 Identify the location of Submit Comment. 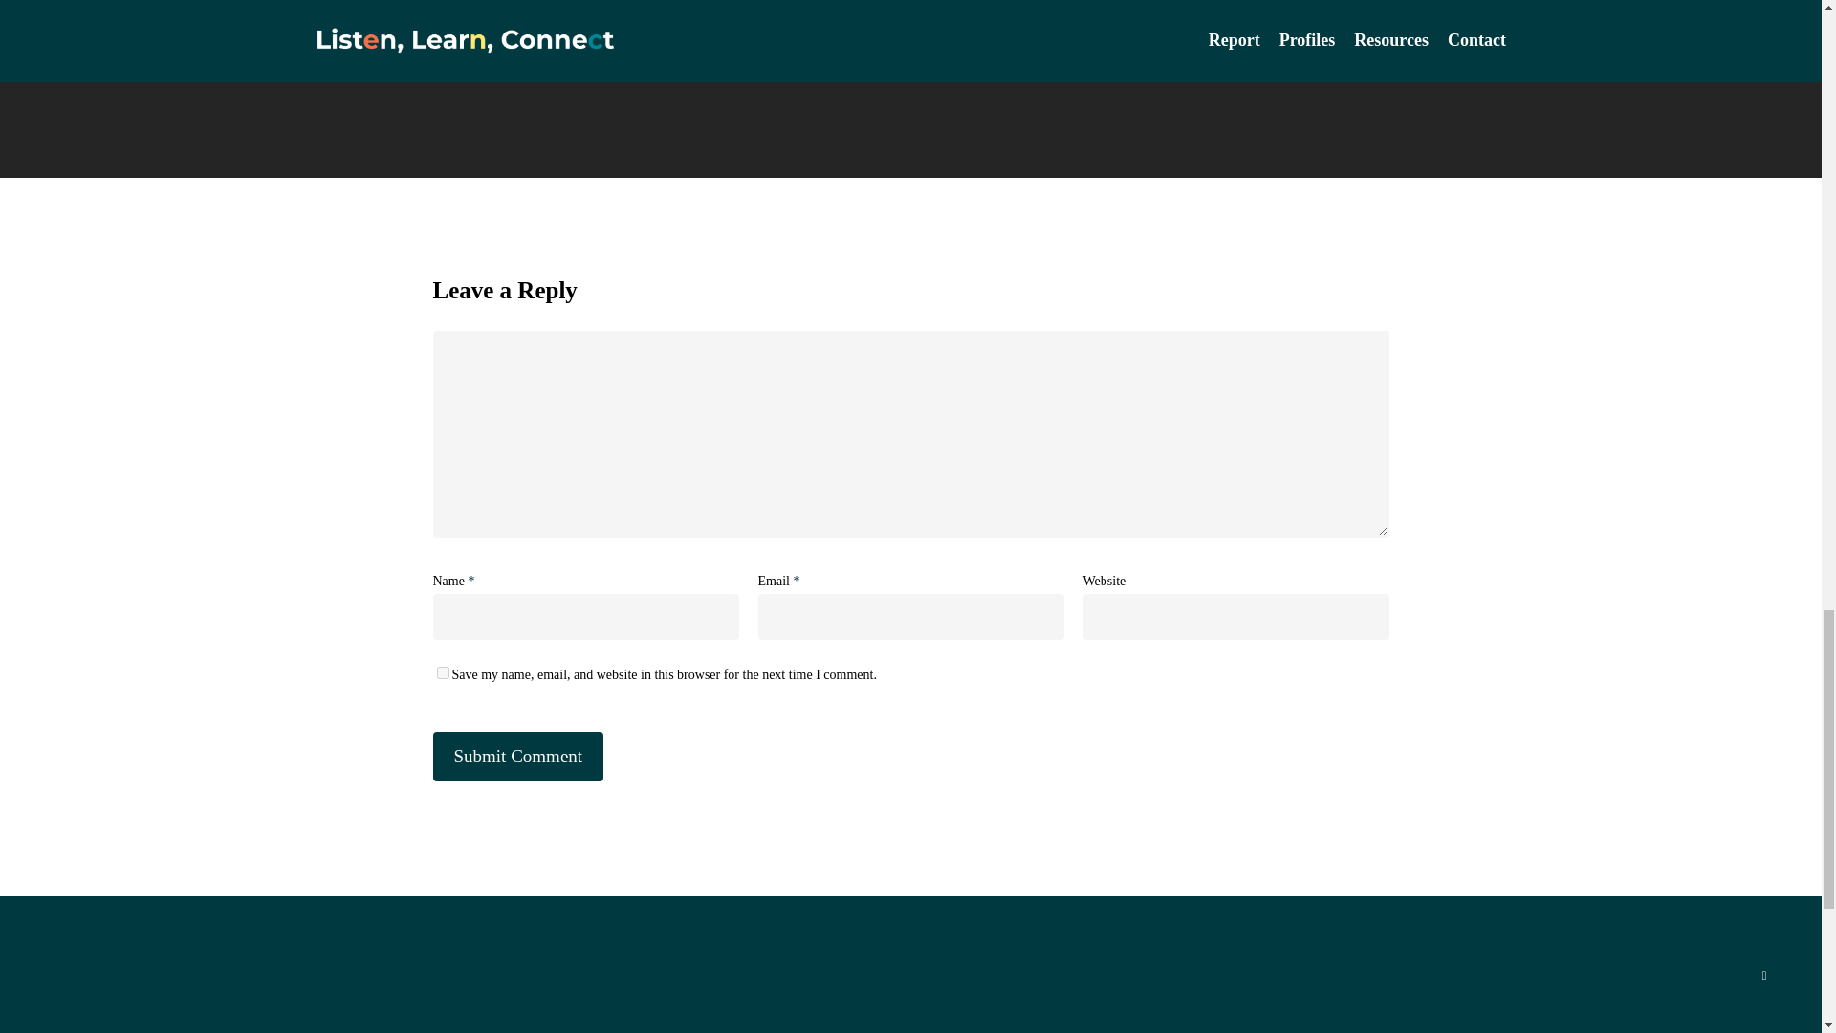
(517, 756).